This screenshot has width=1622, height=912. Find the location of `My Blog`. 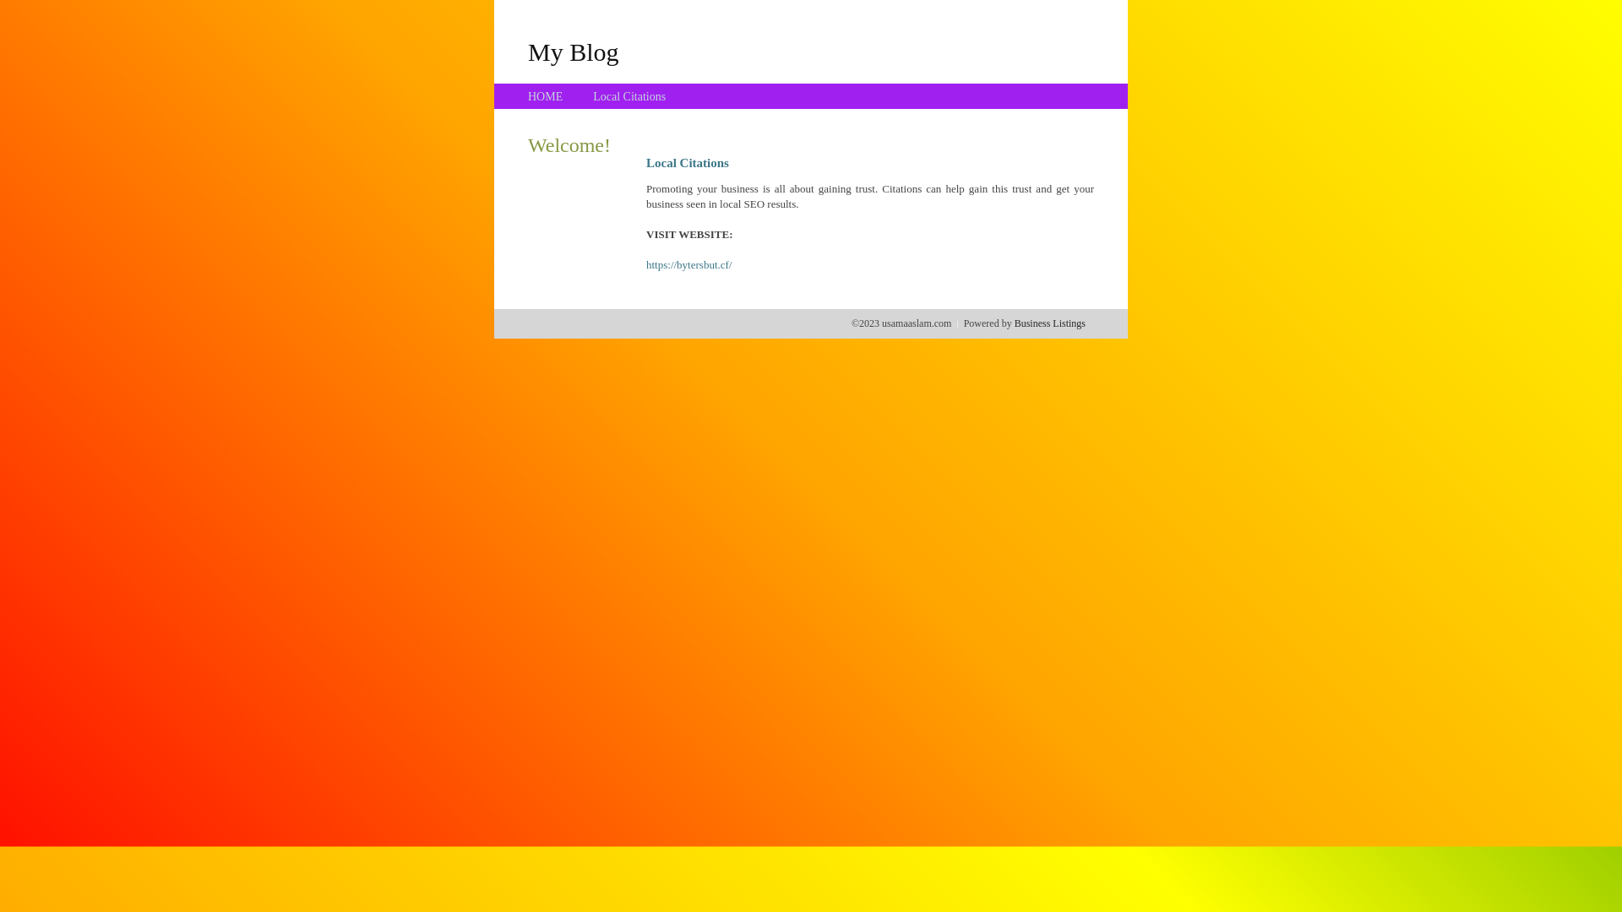

My Blog is located at coordinates (574, 52).